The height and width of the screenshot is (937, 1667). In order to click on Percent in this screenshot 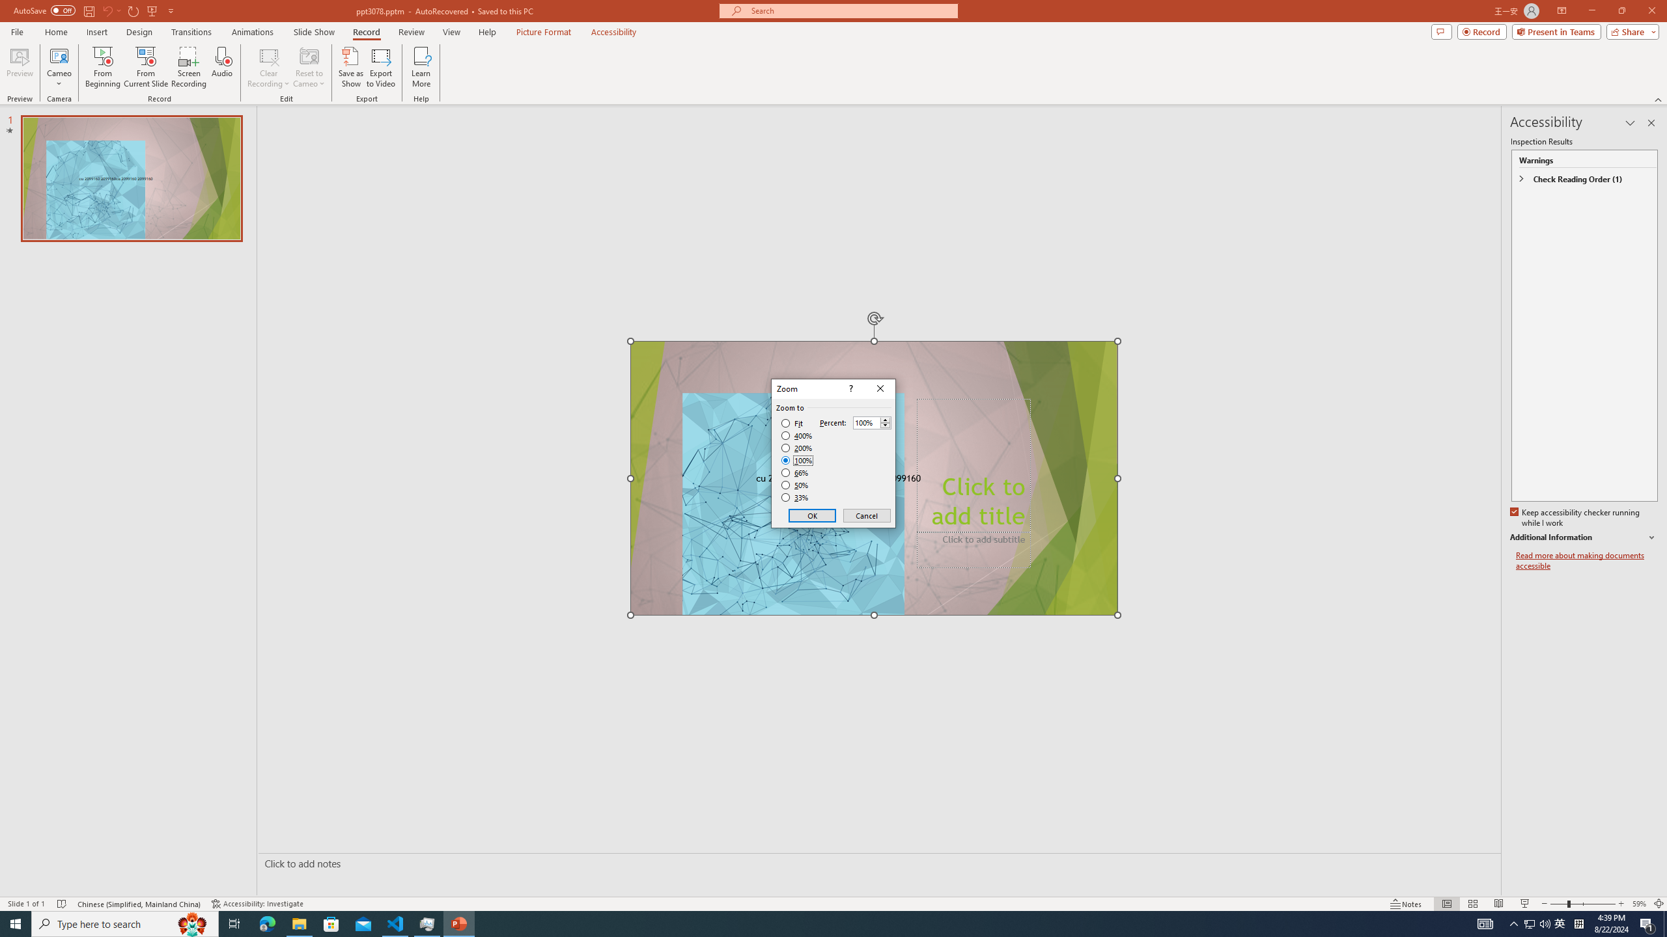, I will do `click(873, 422)`.